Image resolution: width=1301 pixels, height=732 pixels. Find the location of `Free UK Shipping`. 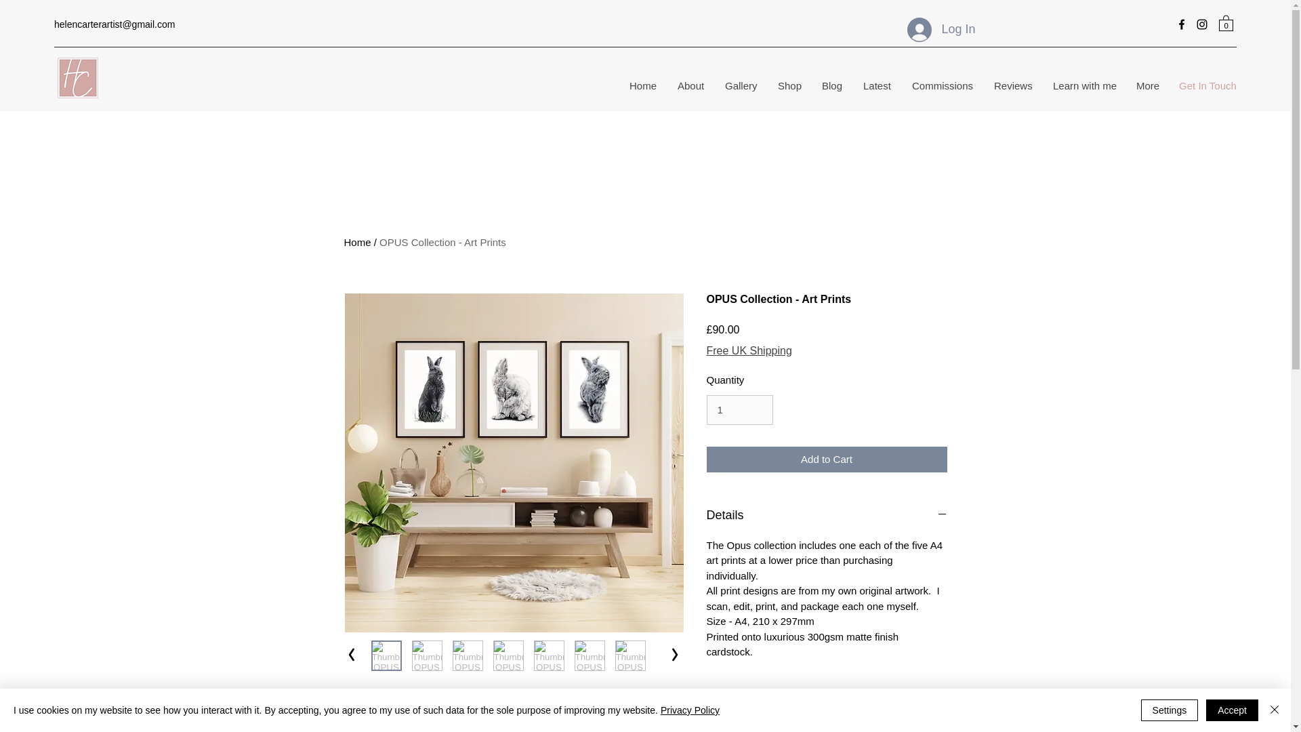

Free UK Shipping is located at coordinates (748, 351).